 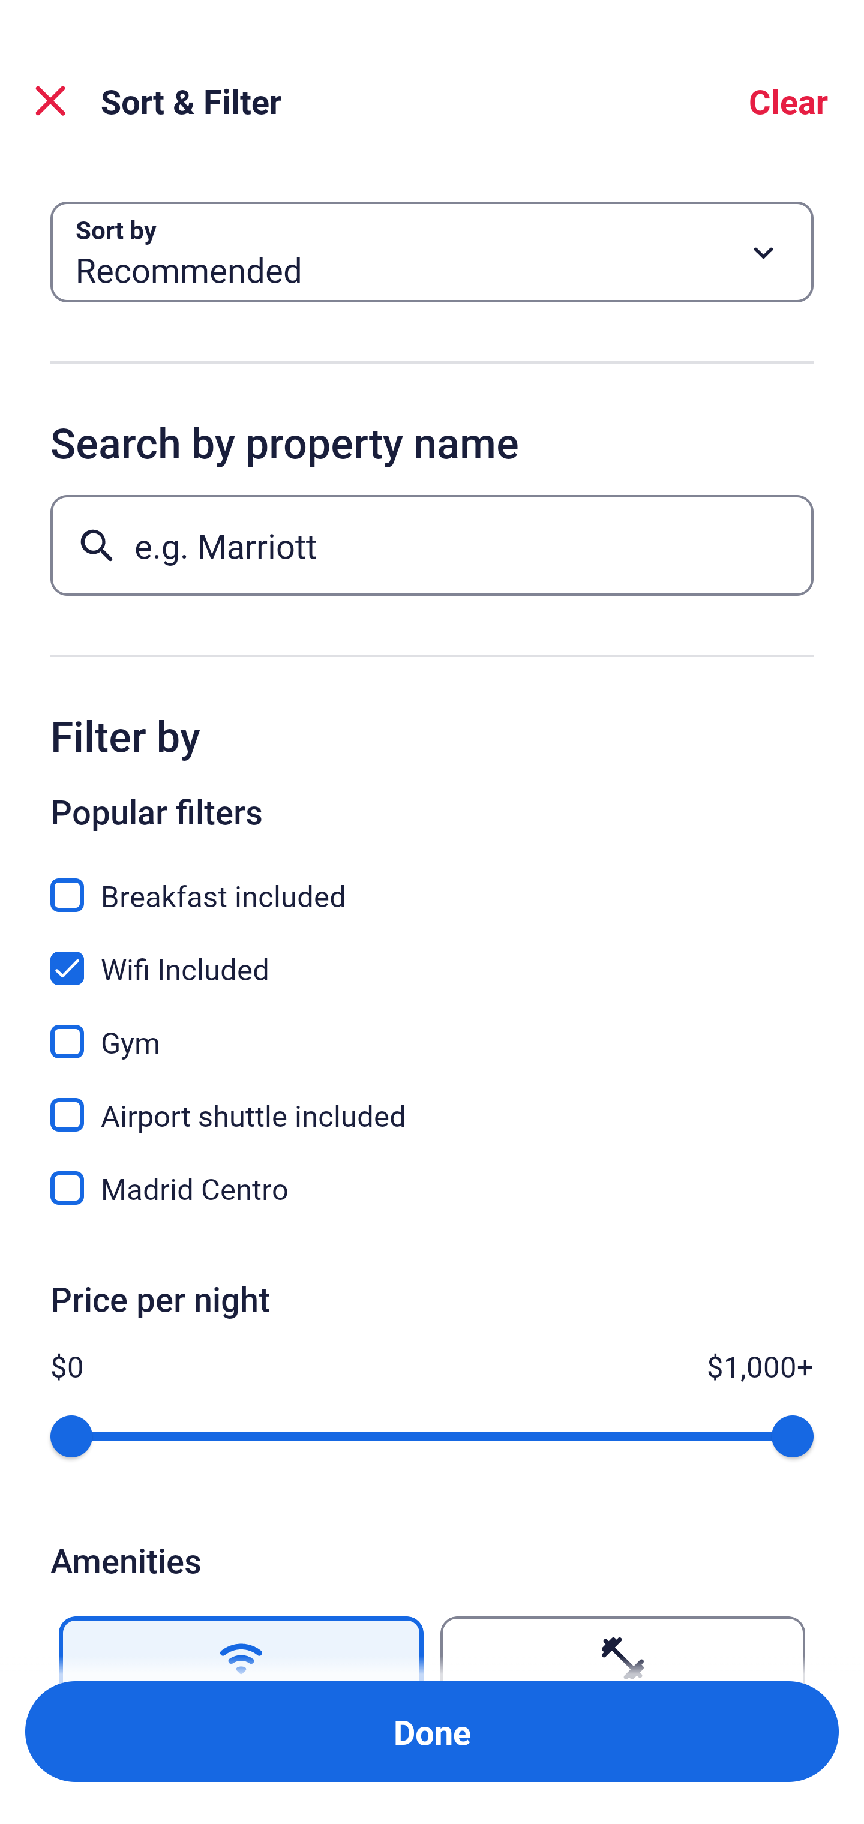 I want to click on Apply and close Sort and Filter Done, so click(x=432, y=1732).